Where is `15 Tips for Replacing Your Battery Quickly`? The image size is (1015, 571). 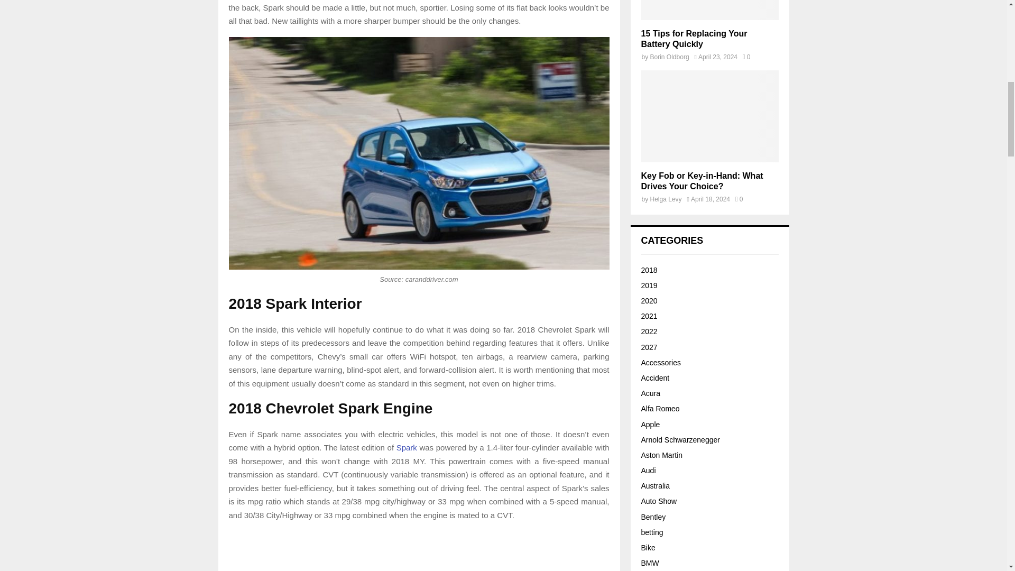 15 Tips for Replacing Your Battery Quickly is located at coordinates (709, 10).